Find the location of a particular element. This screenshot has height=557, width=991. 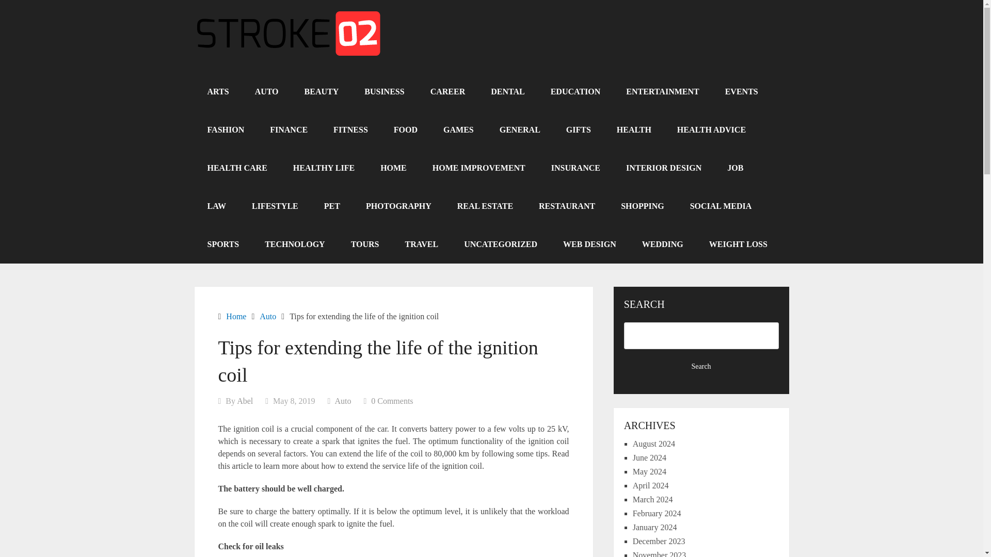

ENTERTAINMENT is located at coordinates (662, 92).